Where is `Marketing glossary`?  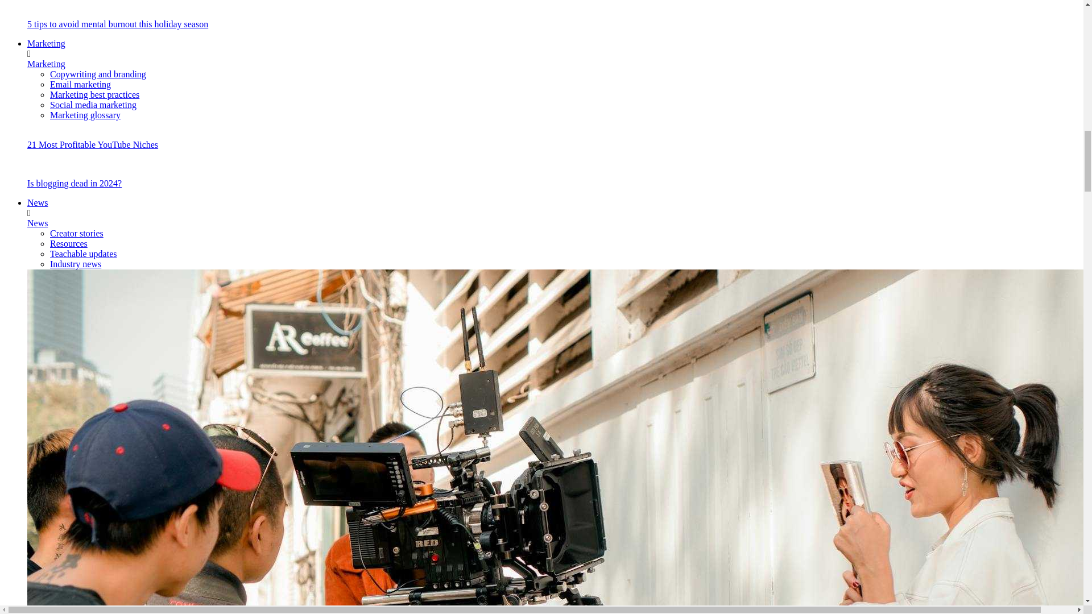
Marketing glossary is located at coordinates (85, 115).